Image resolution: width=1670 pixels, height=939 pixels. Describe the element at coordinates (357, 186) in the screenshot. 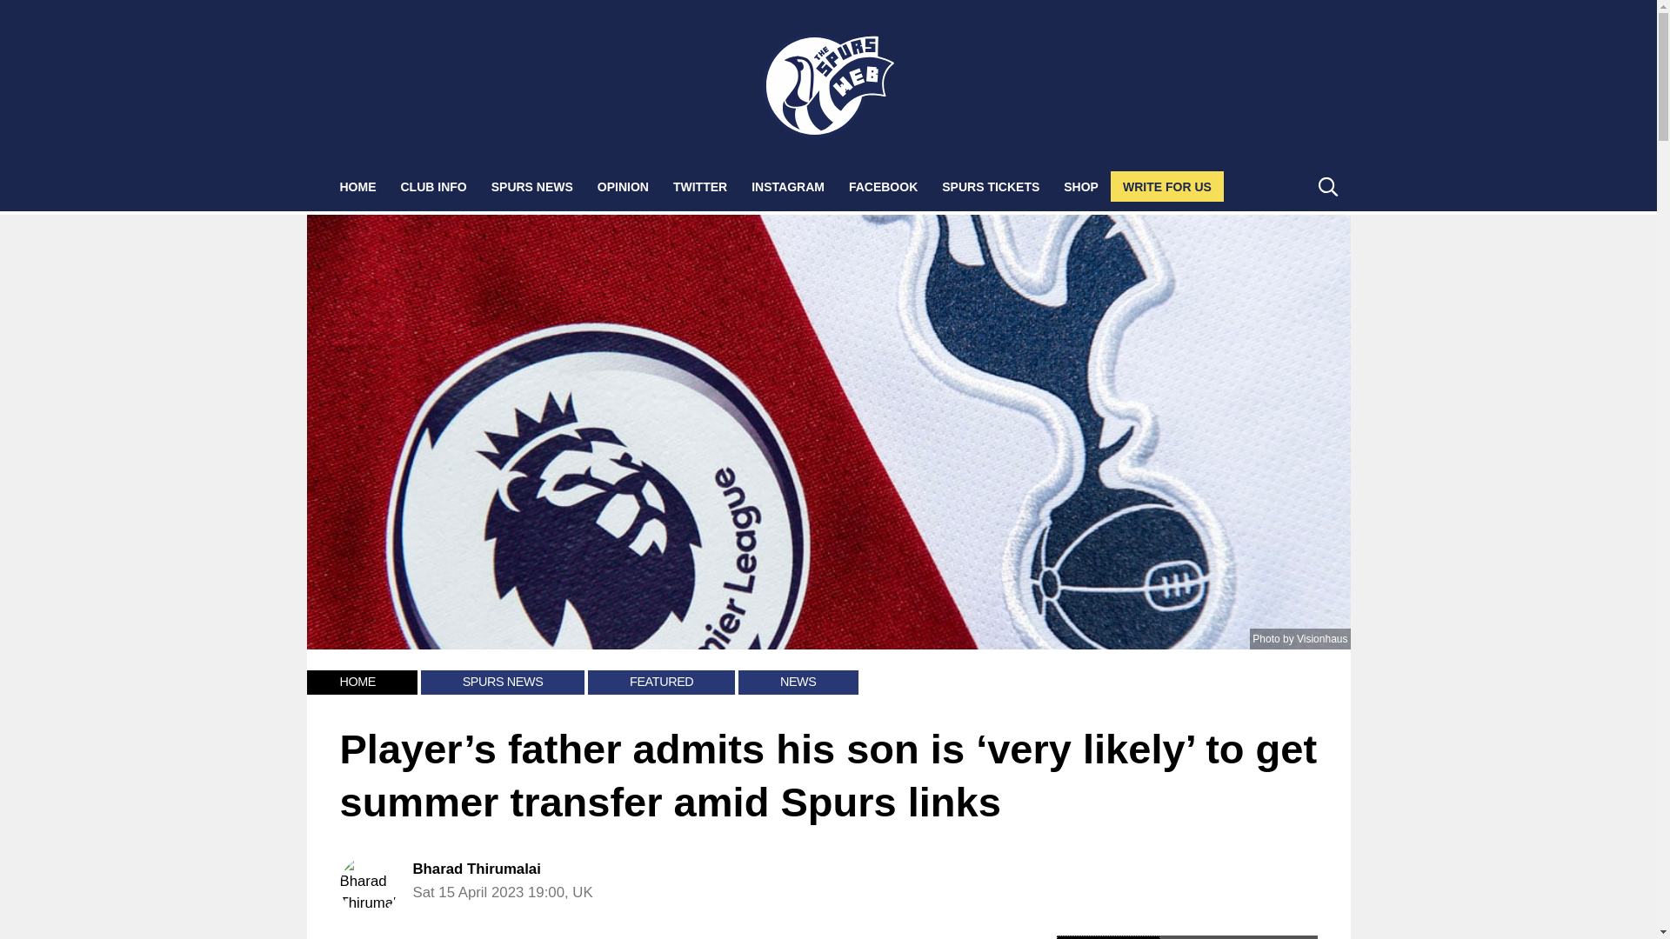

I see `HOME` at that location.